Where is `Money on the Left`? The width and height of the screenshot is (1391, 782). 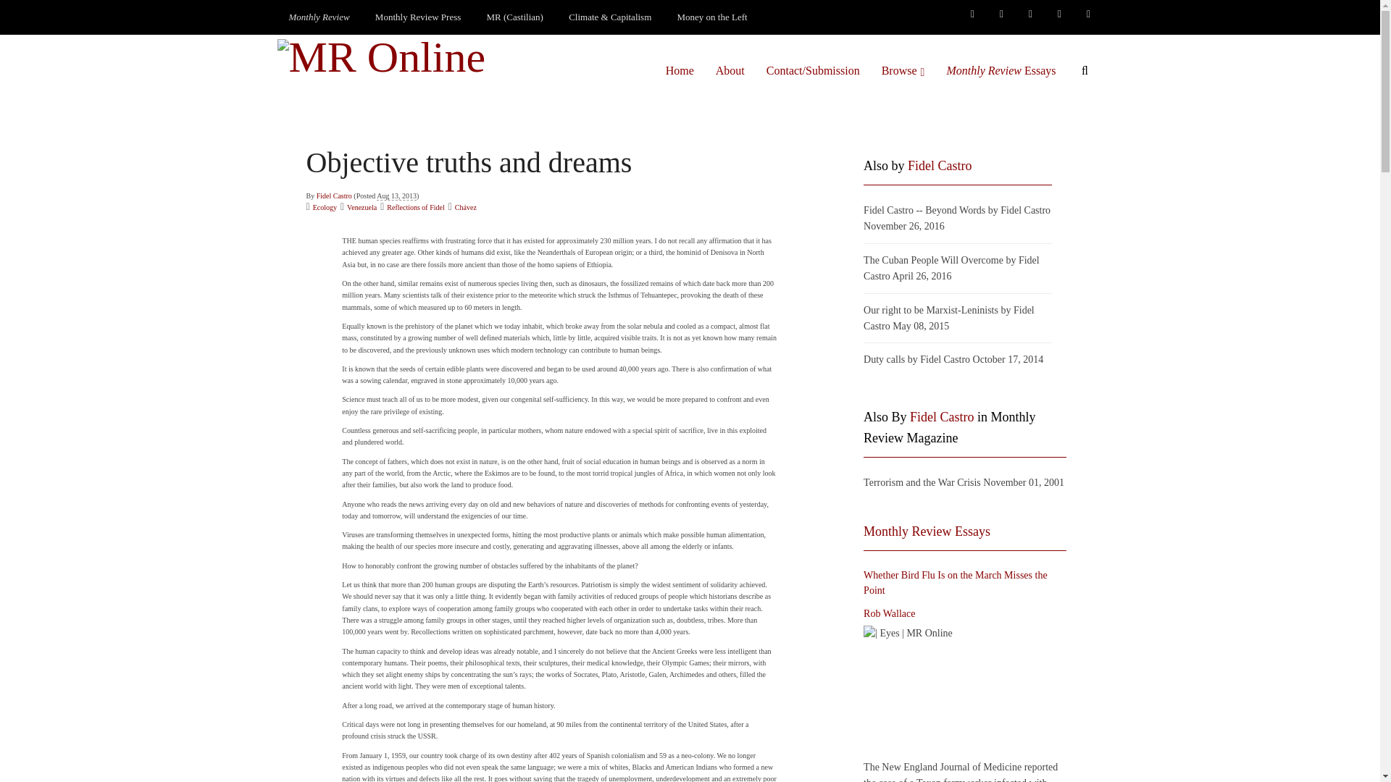 Money on the Left is located at coordinates (713, 17).